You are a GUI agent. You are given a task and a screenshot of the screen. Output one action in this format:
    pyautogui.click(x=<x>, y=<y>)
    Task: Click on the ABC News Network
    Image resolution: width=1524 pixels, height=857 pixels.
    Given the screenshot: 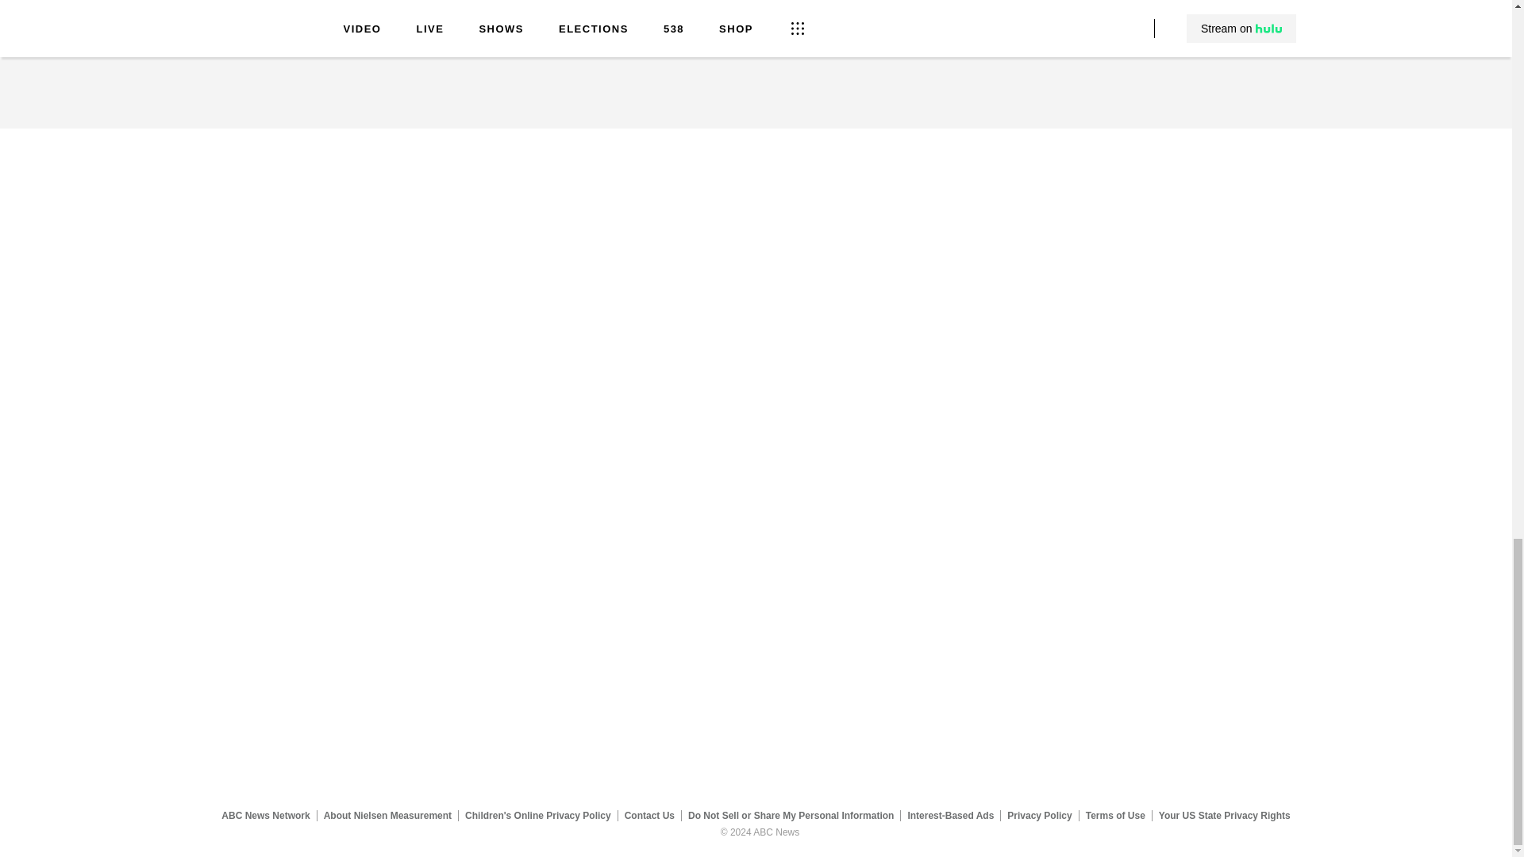 What is the action you would take?
    pyautogui.click(x=265, y=815)
    